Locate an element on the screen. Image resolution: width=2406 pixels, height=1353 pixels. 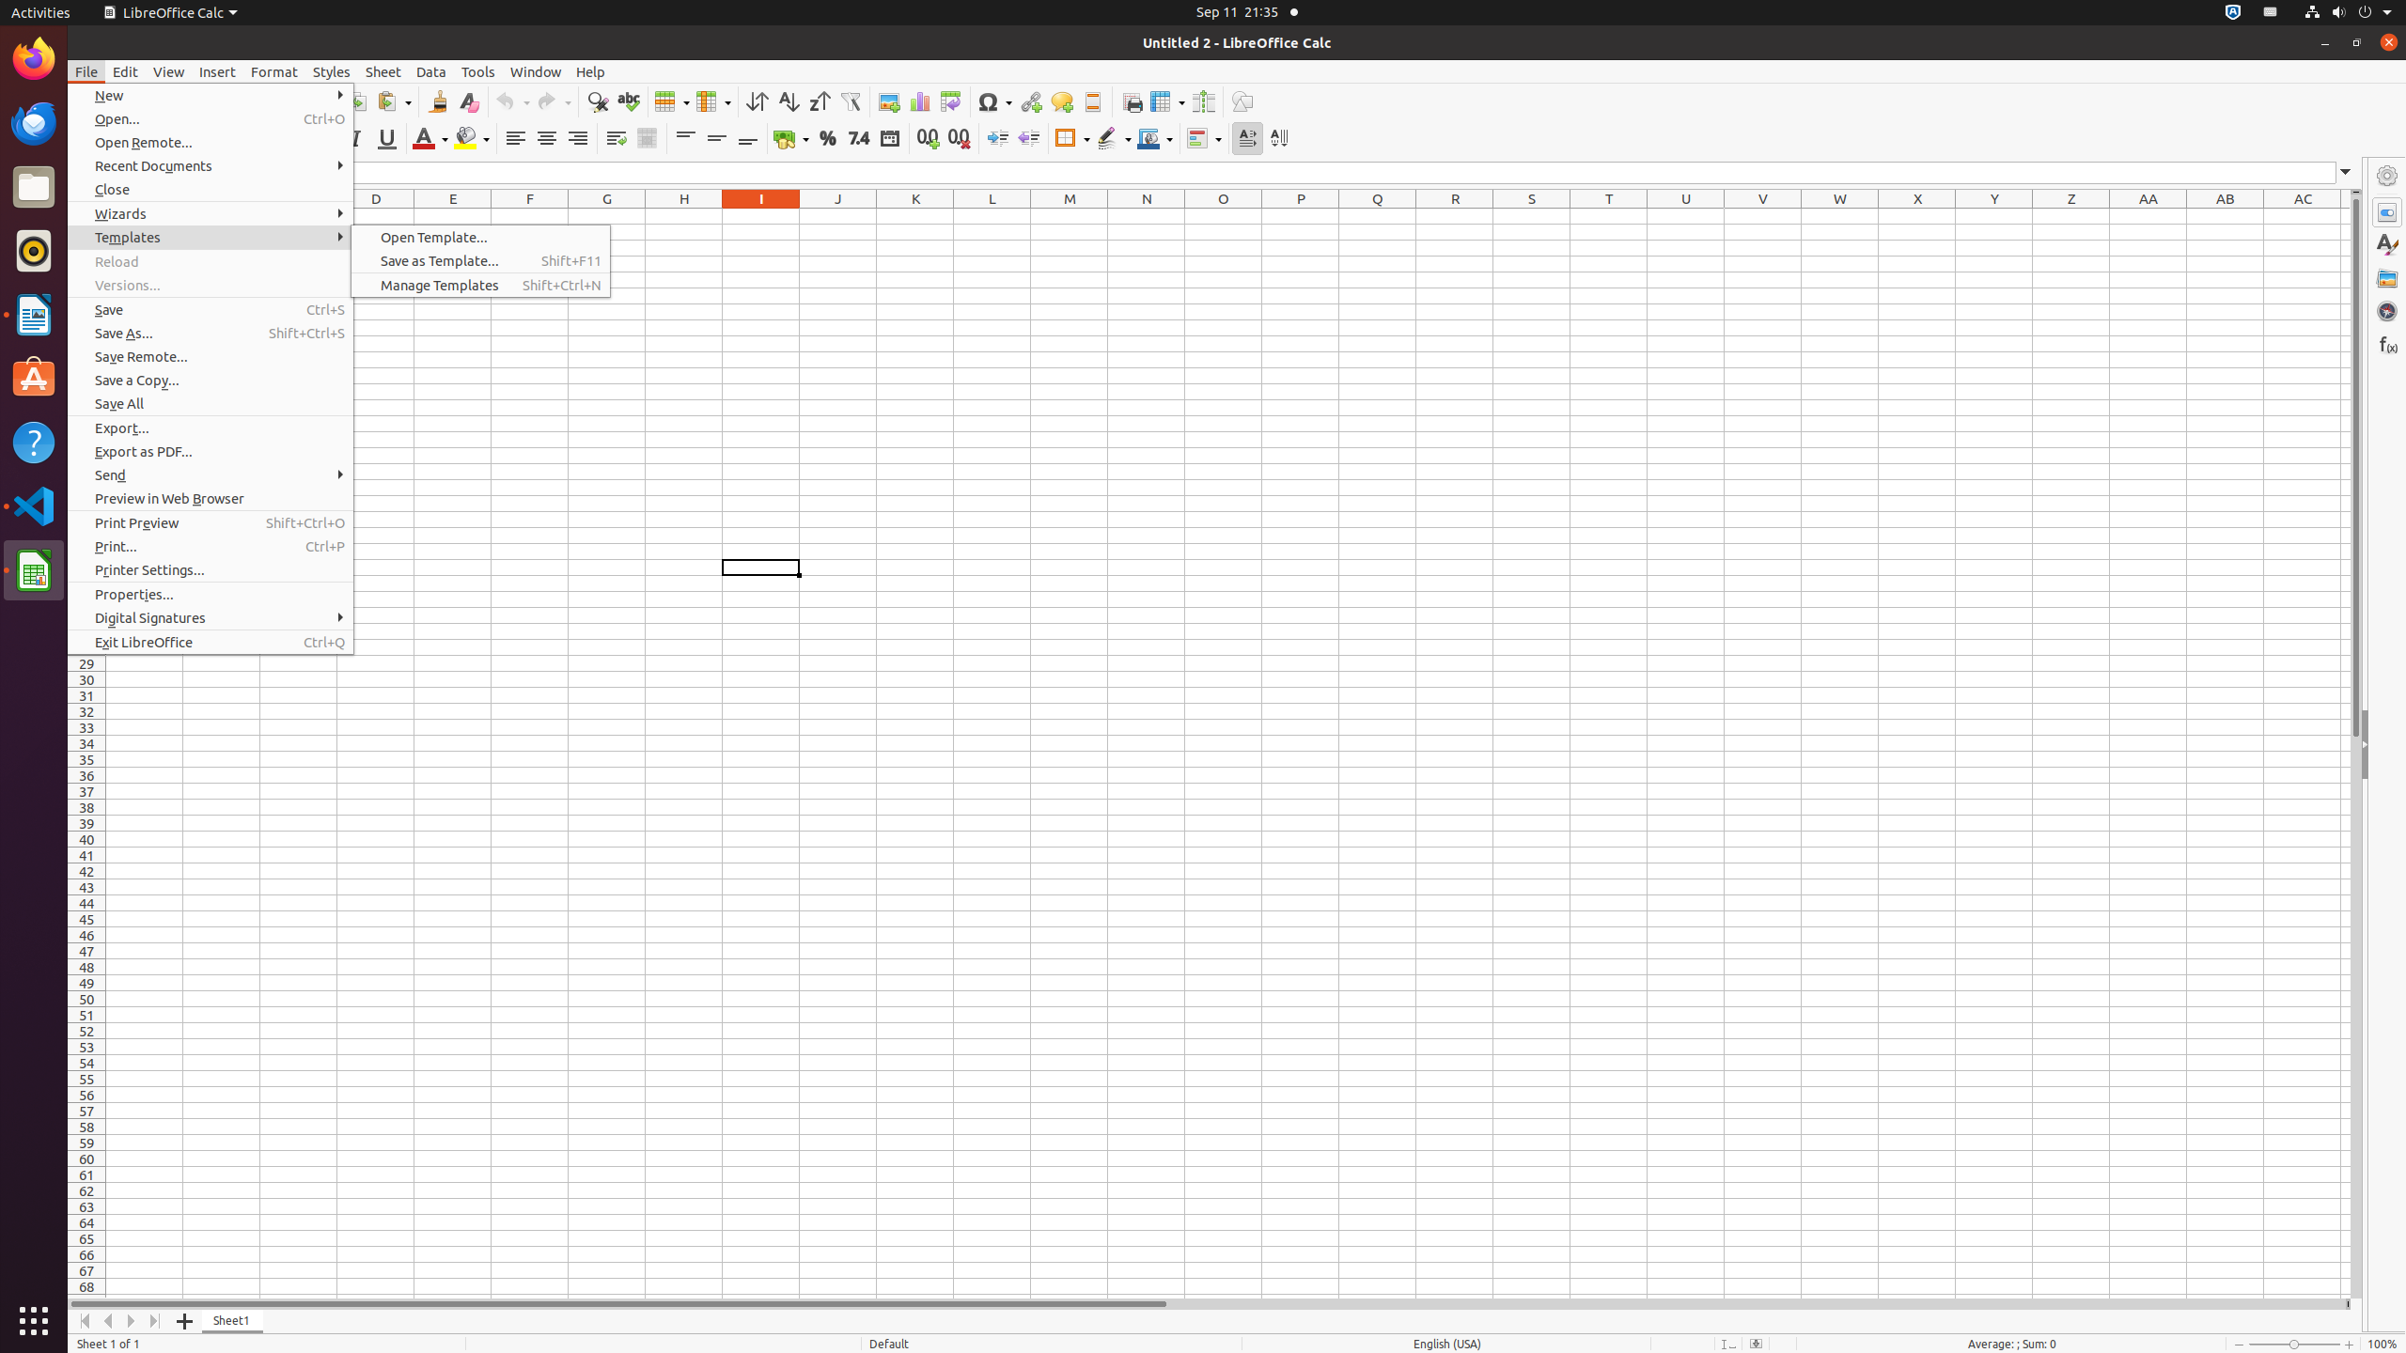
Styles is located at coordinates (332, 71).